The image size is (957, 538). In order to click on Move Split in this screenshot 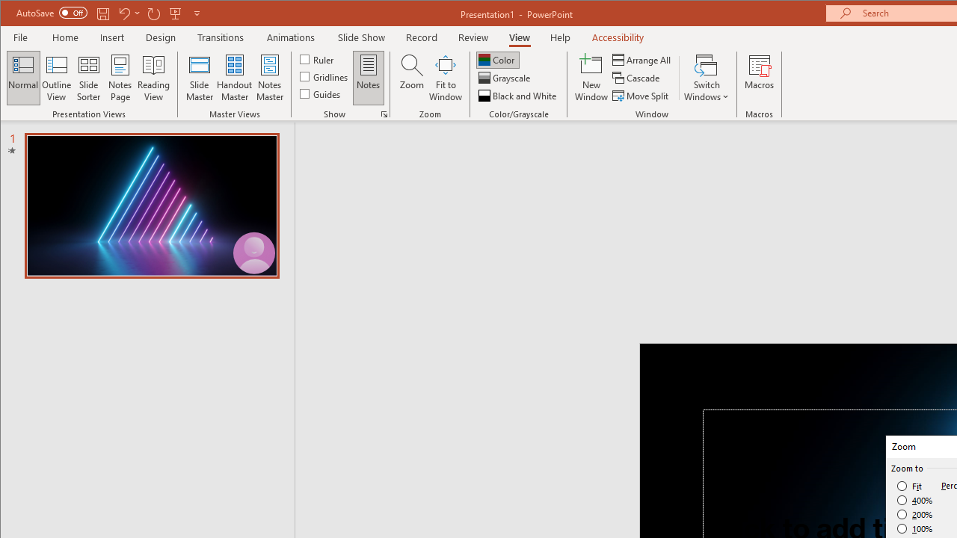, I will do `click(641, 96)`.